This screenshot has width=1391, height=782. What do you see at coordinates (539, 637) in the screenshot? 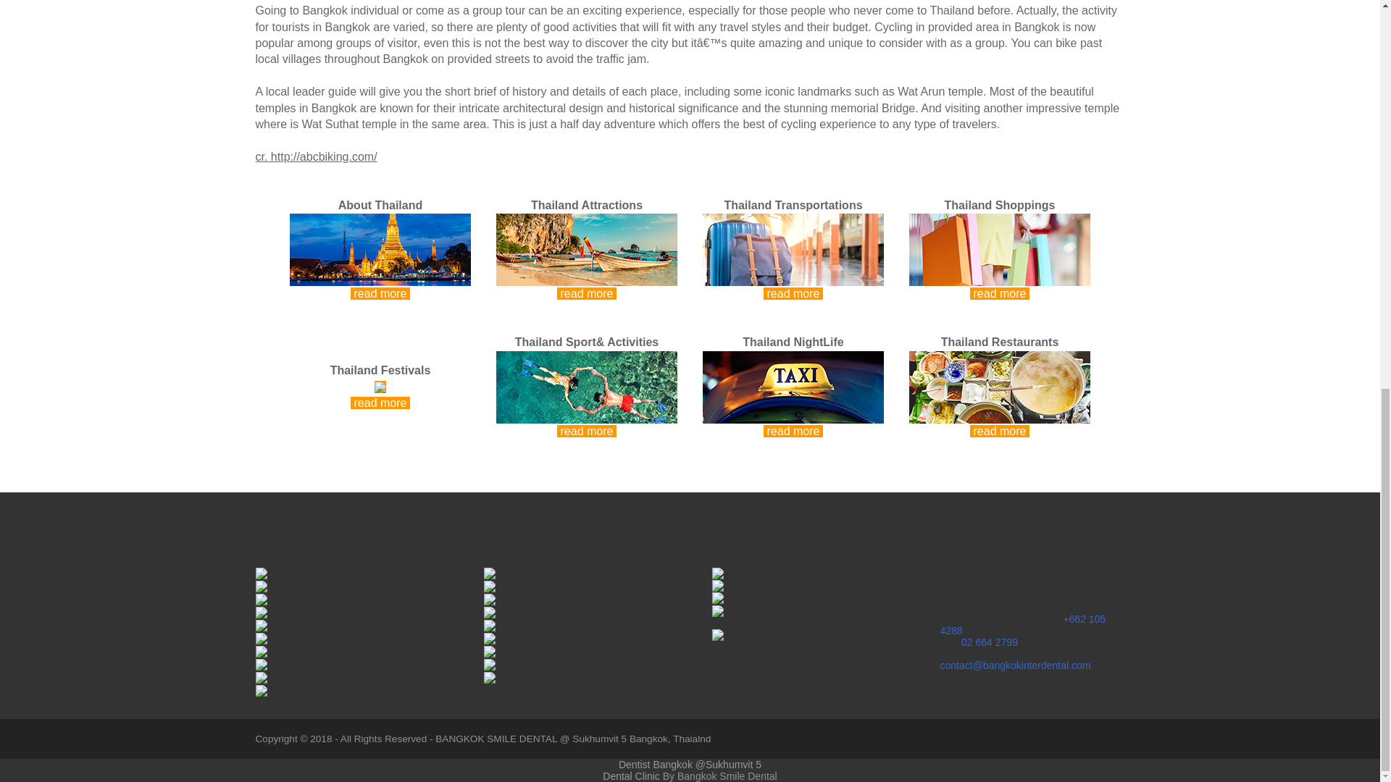
I see `Dental Crowns` at bounding box center [539, 637].